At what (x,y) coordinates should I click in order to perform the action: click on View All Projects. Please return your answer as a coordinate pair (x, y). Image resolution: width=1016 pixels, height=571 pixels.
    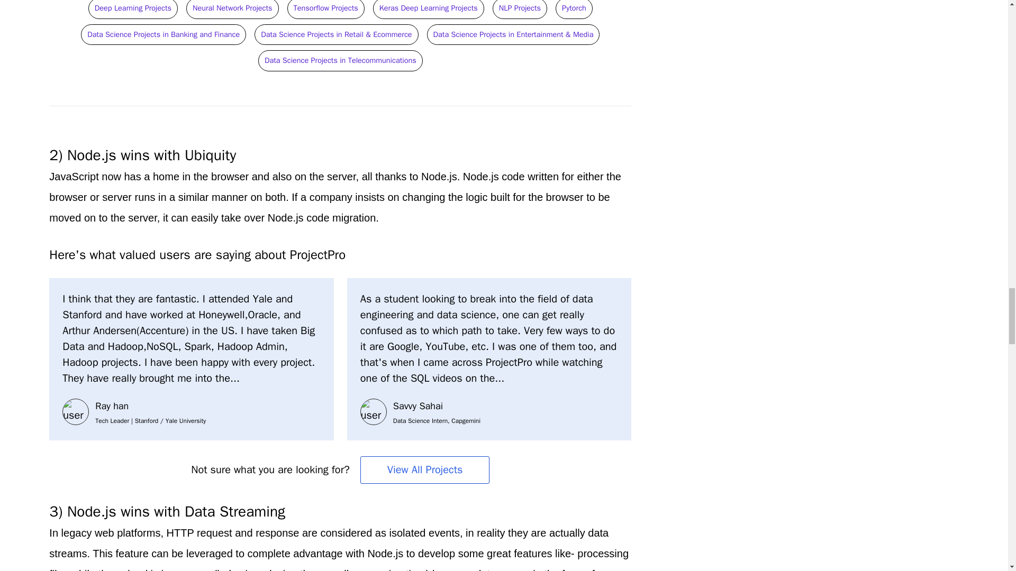
    Looking at the image, I should click on (425, 469).